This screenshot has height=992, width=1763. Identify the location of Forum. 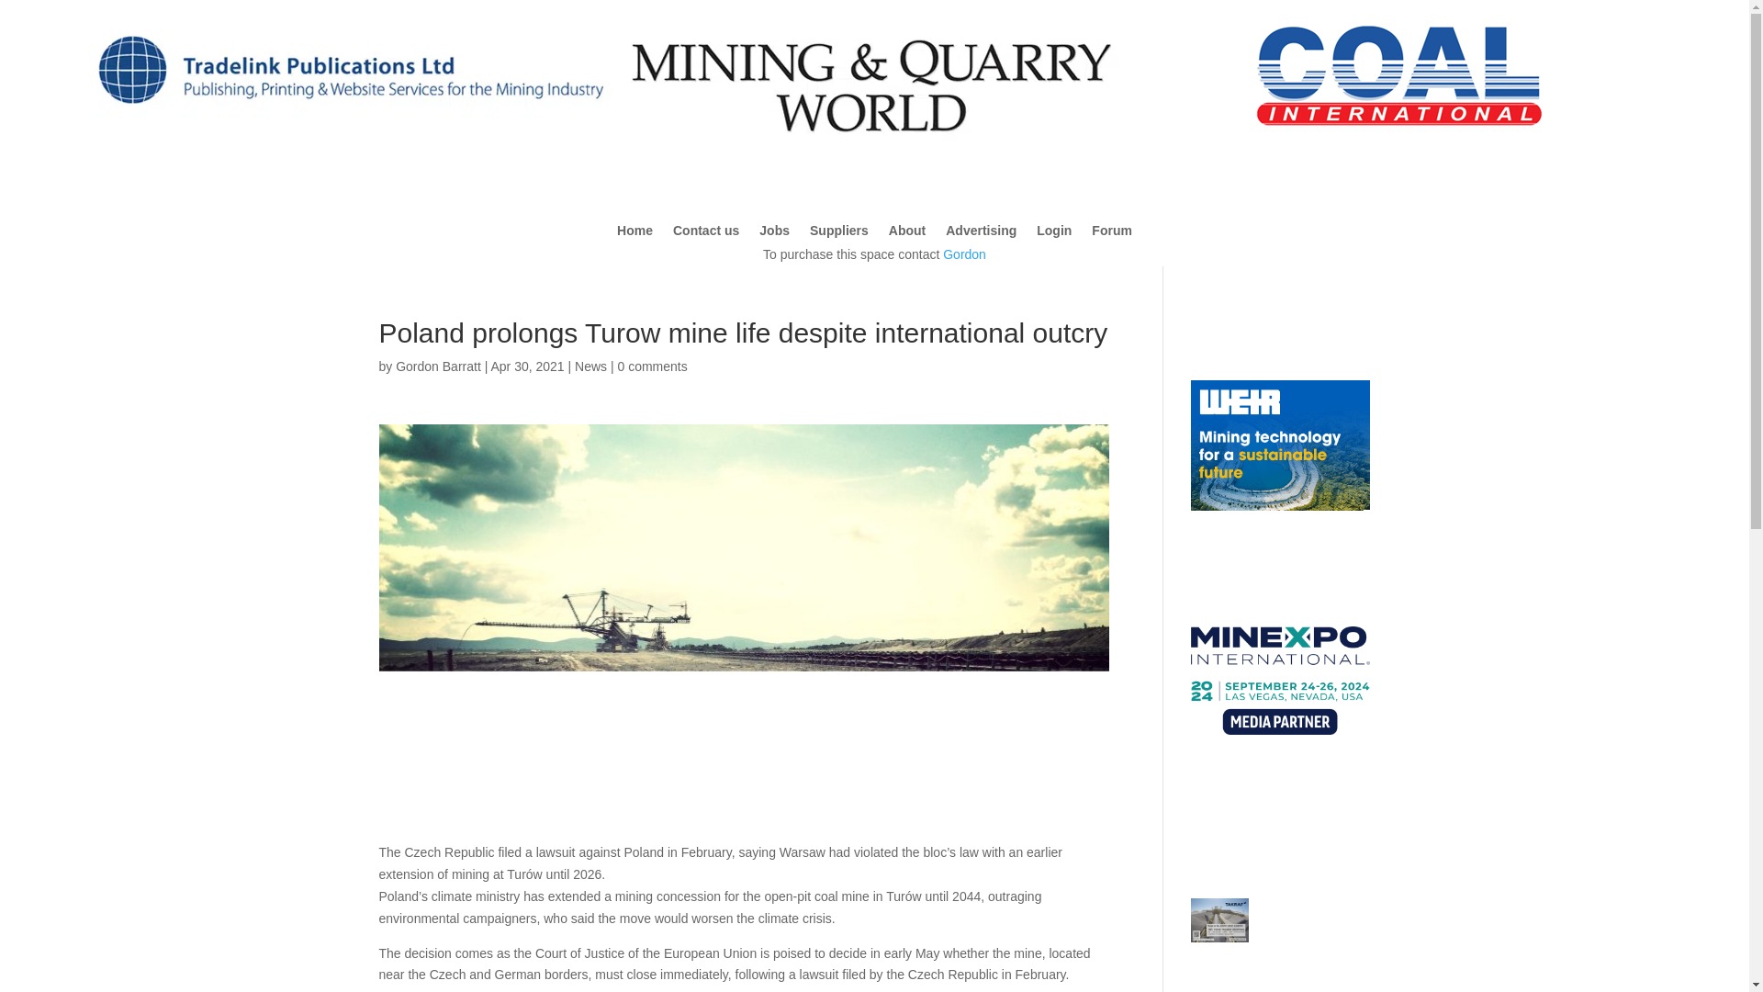
(1111, 233).